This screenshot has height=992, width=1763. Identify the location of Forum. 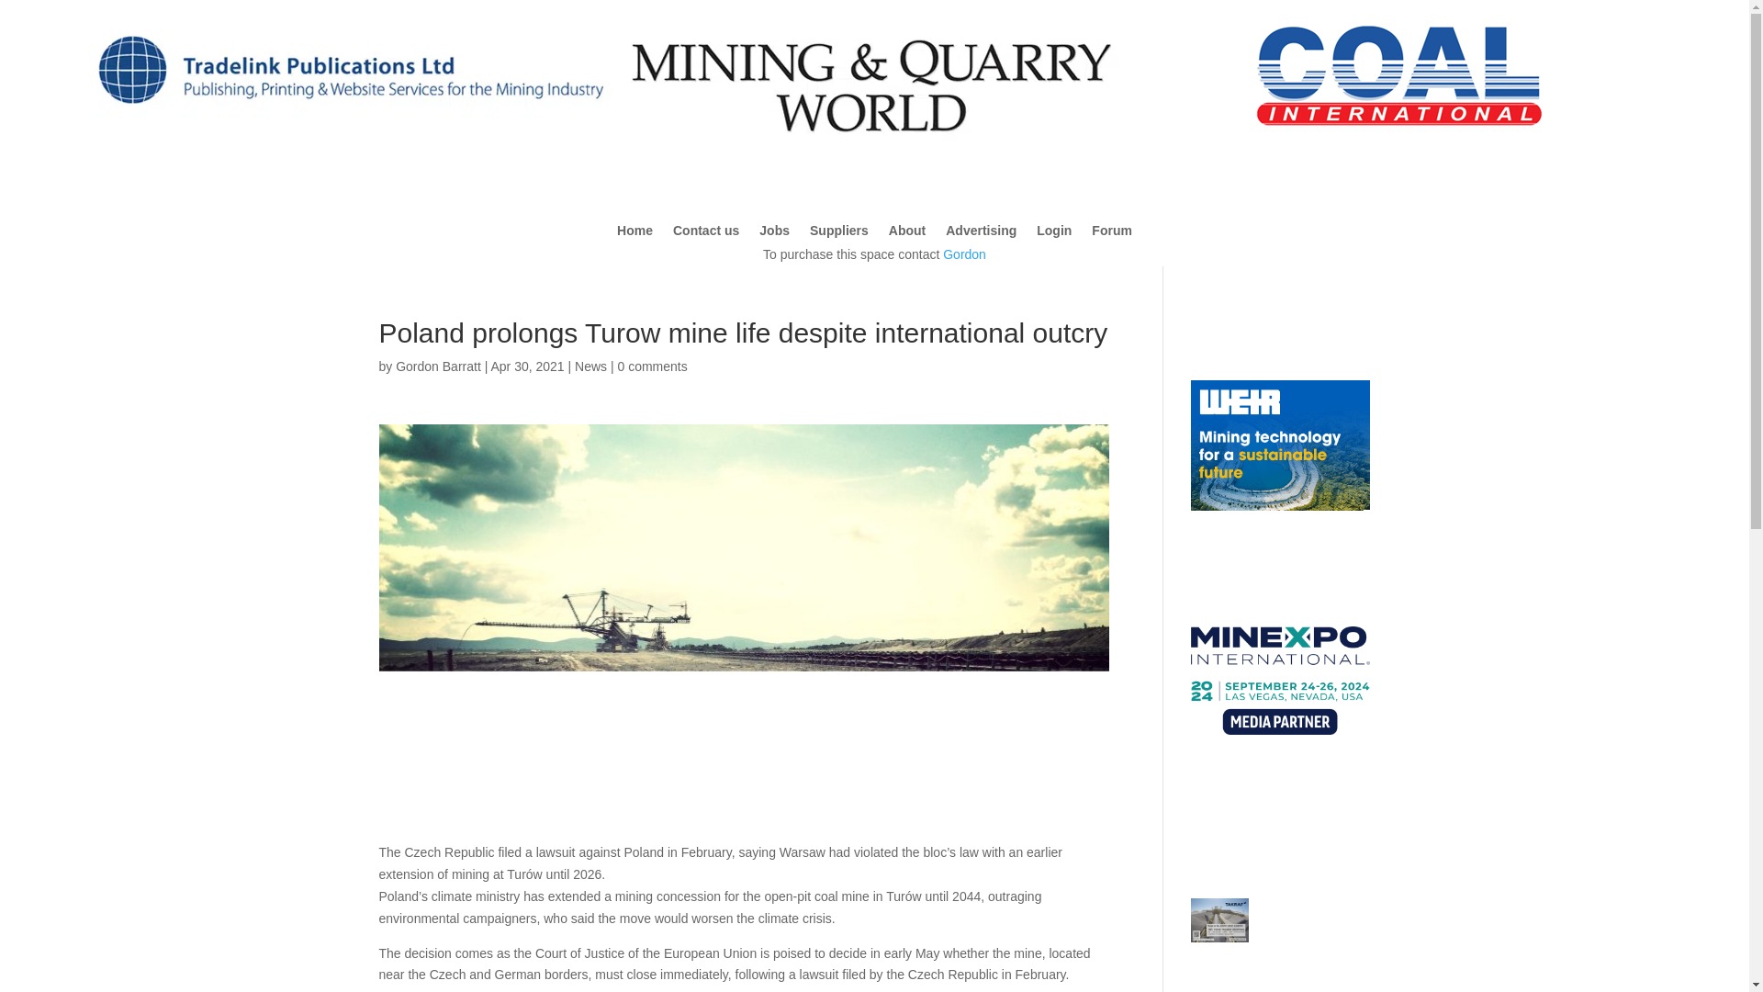
(1111, 233).